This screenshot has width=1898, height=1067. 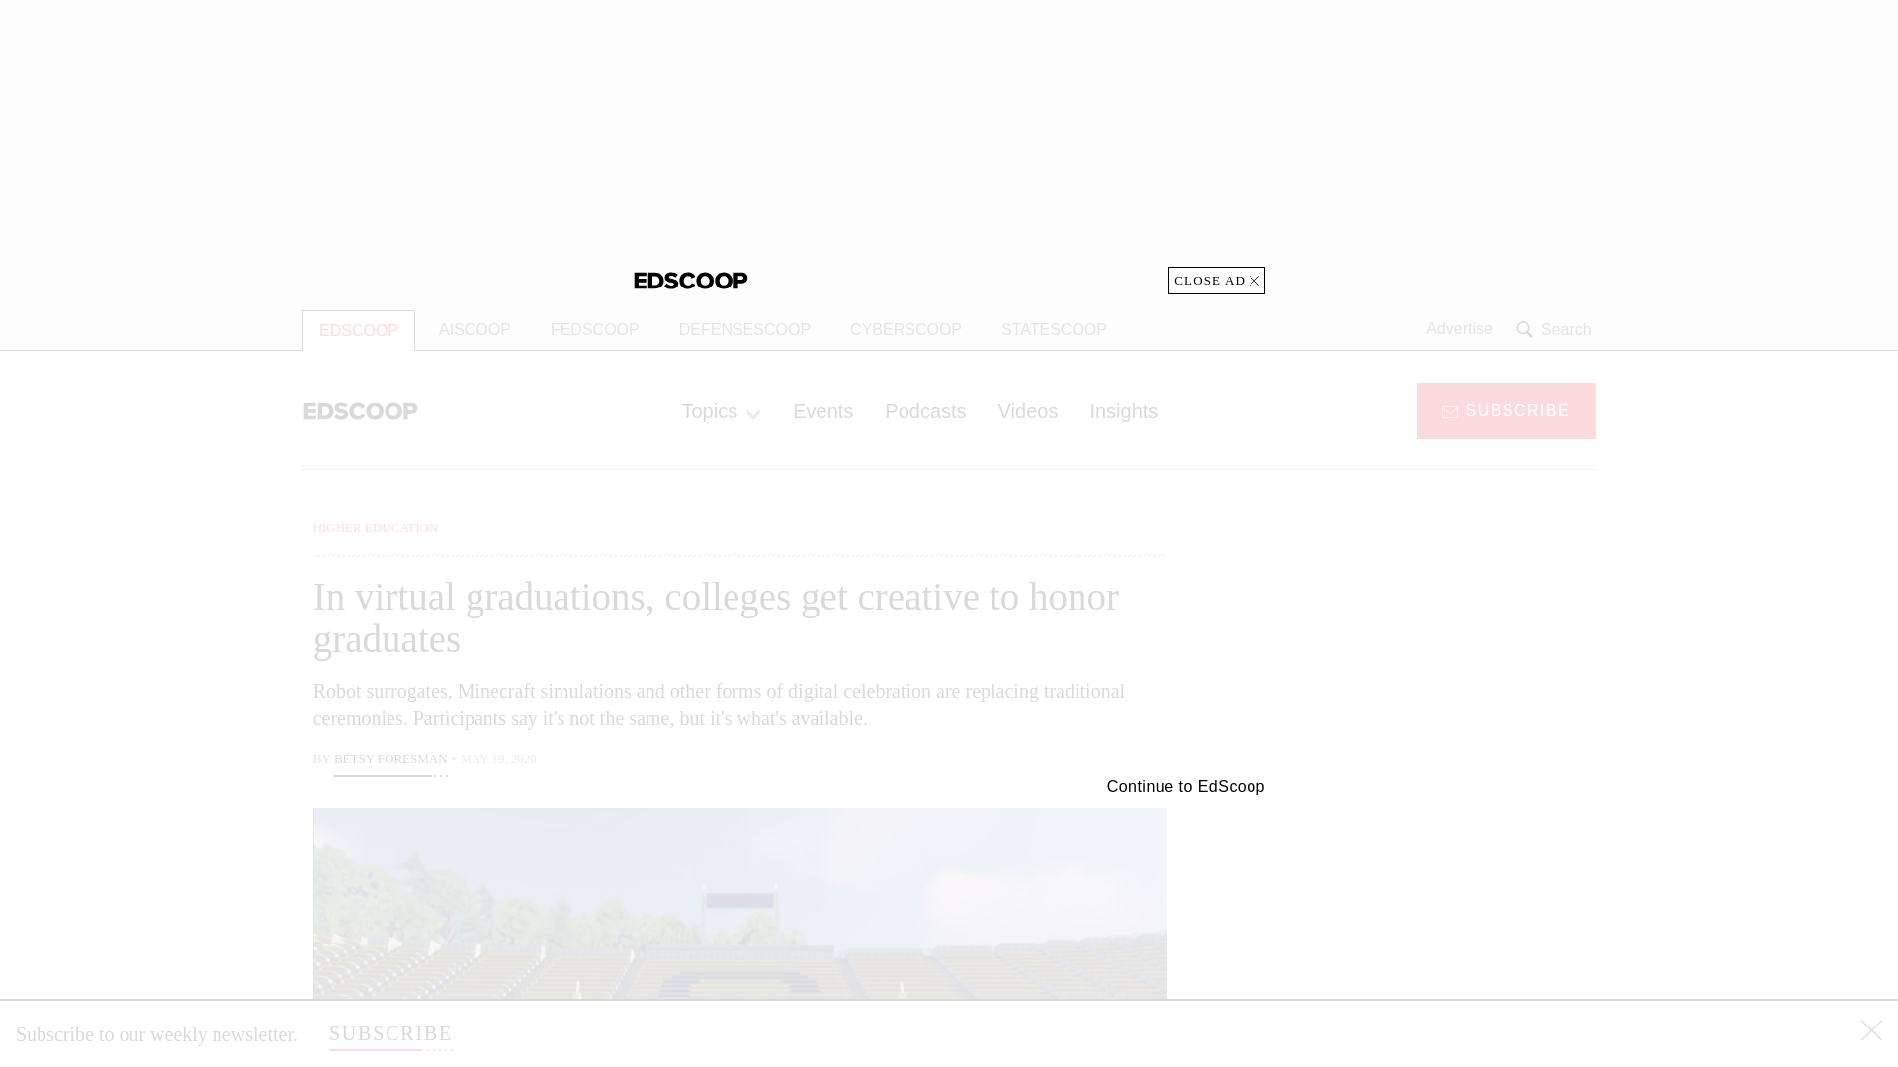 I want to click on AISCOOP, so click(x=474, y=330).